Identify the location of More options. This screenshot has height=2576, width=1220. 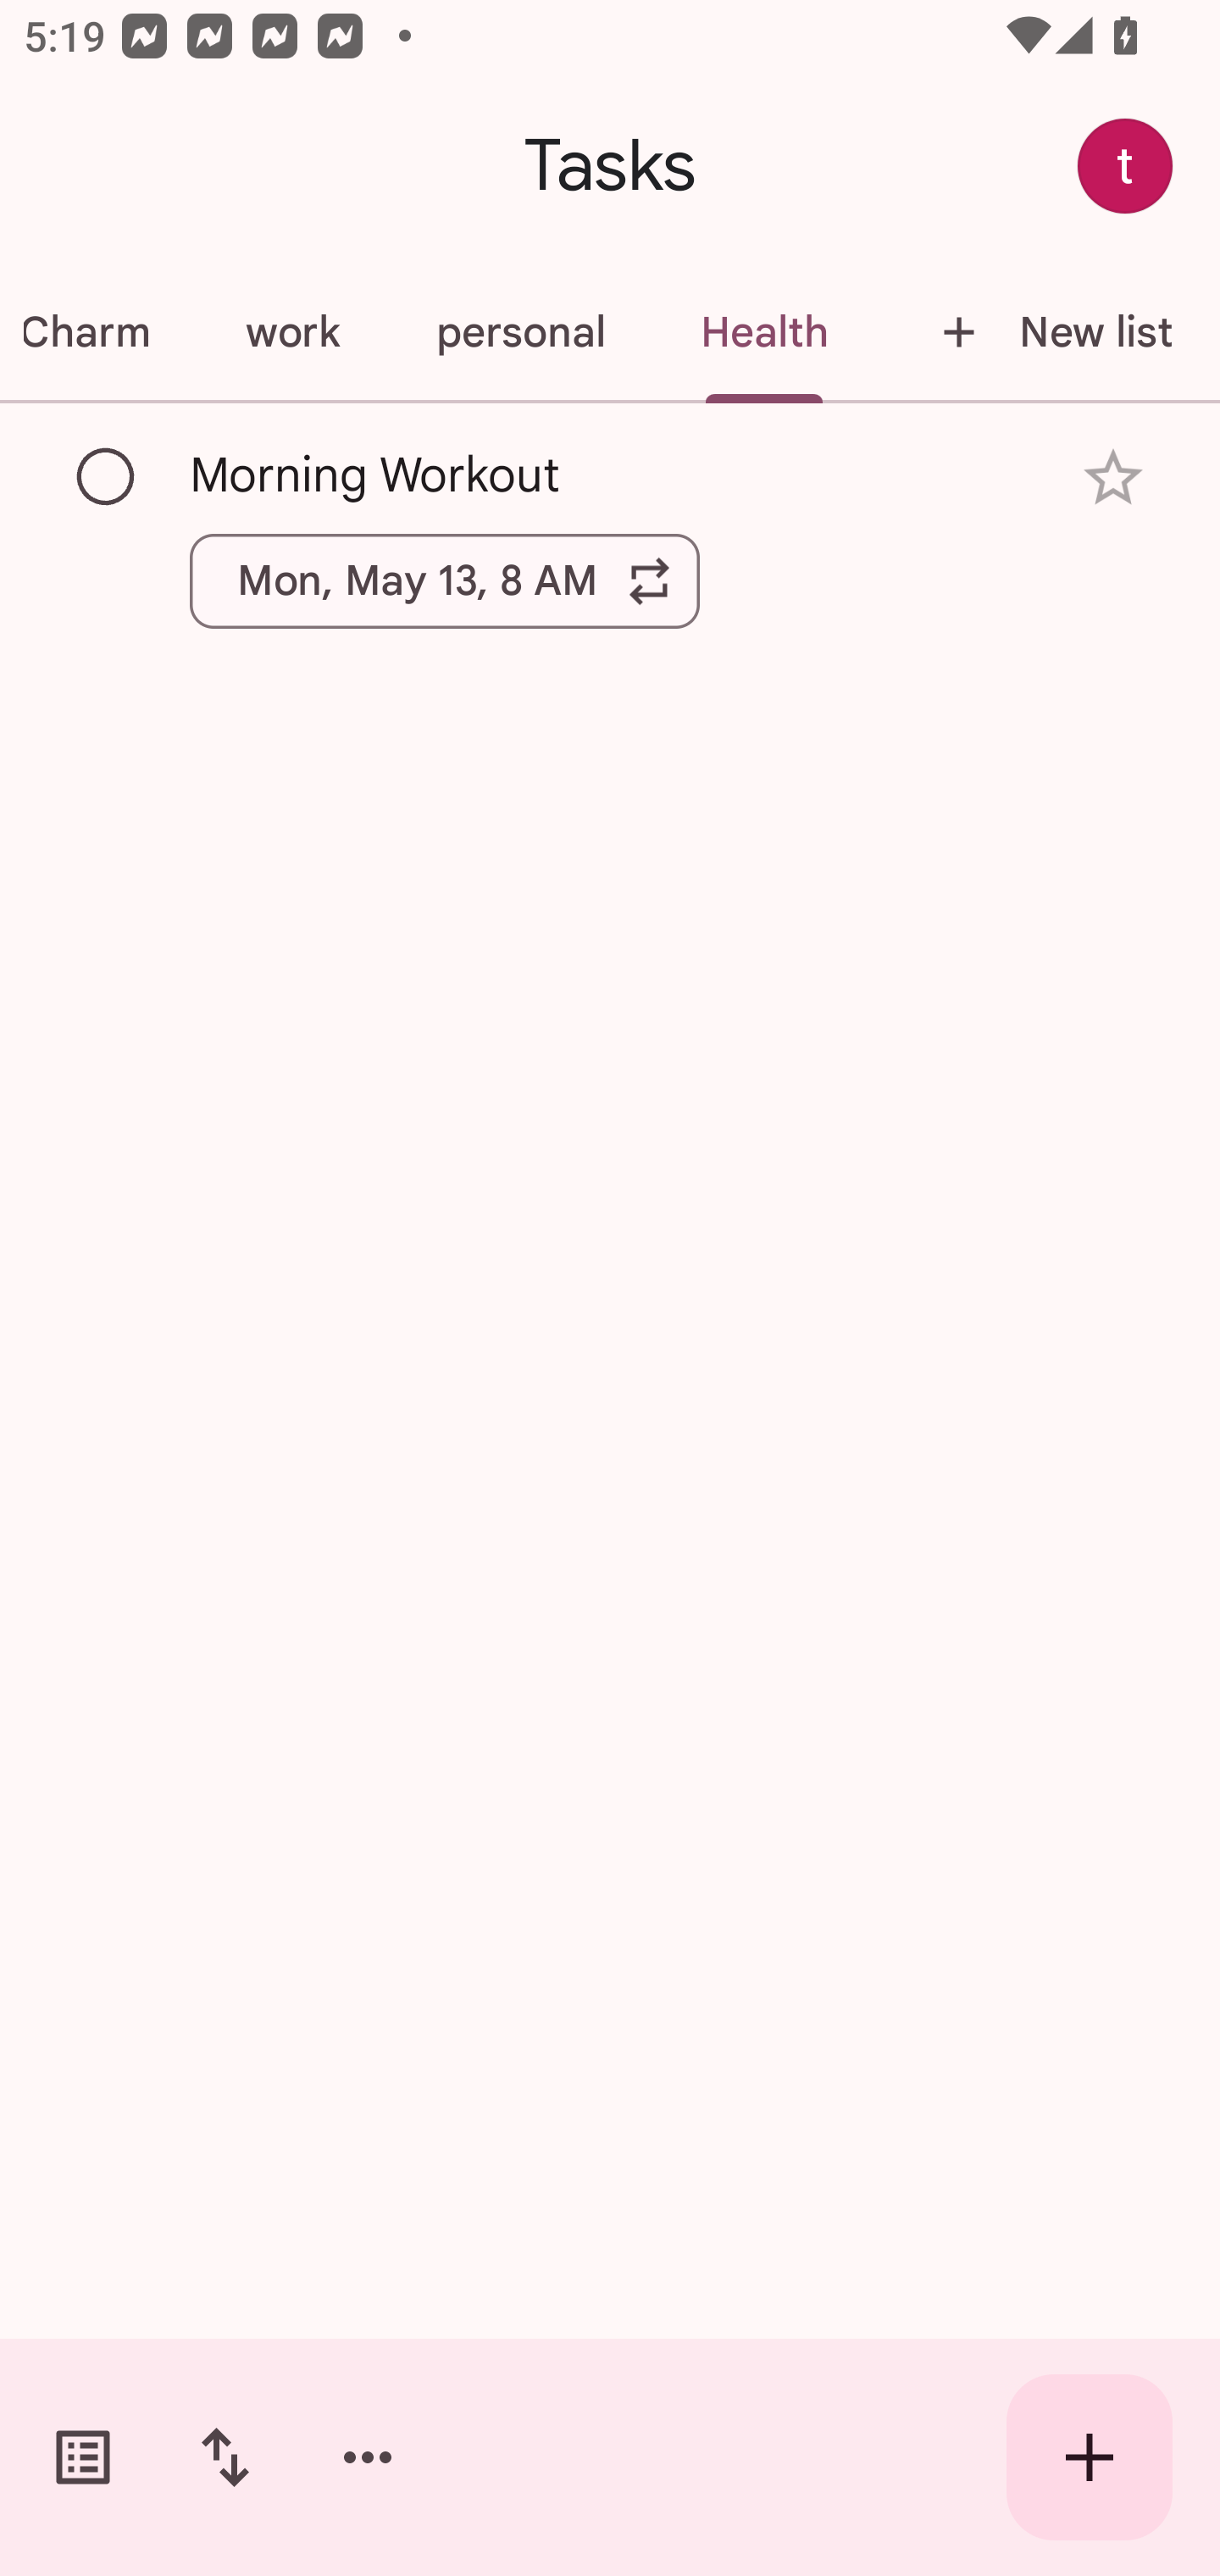
(368, 2457).